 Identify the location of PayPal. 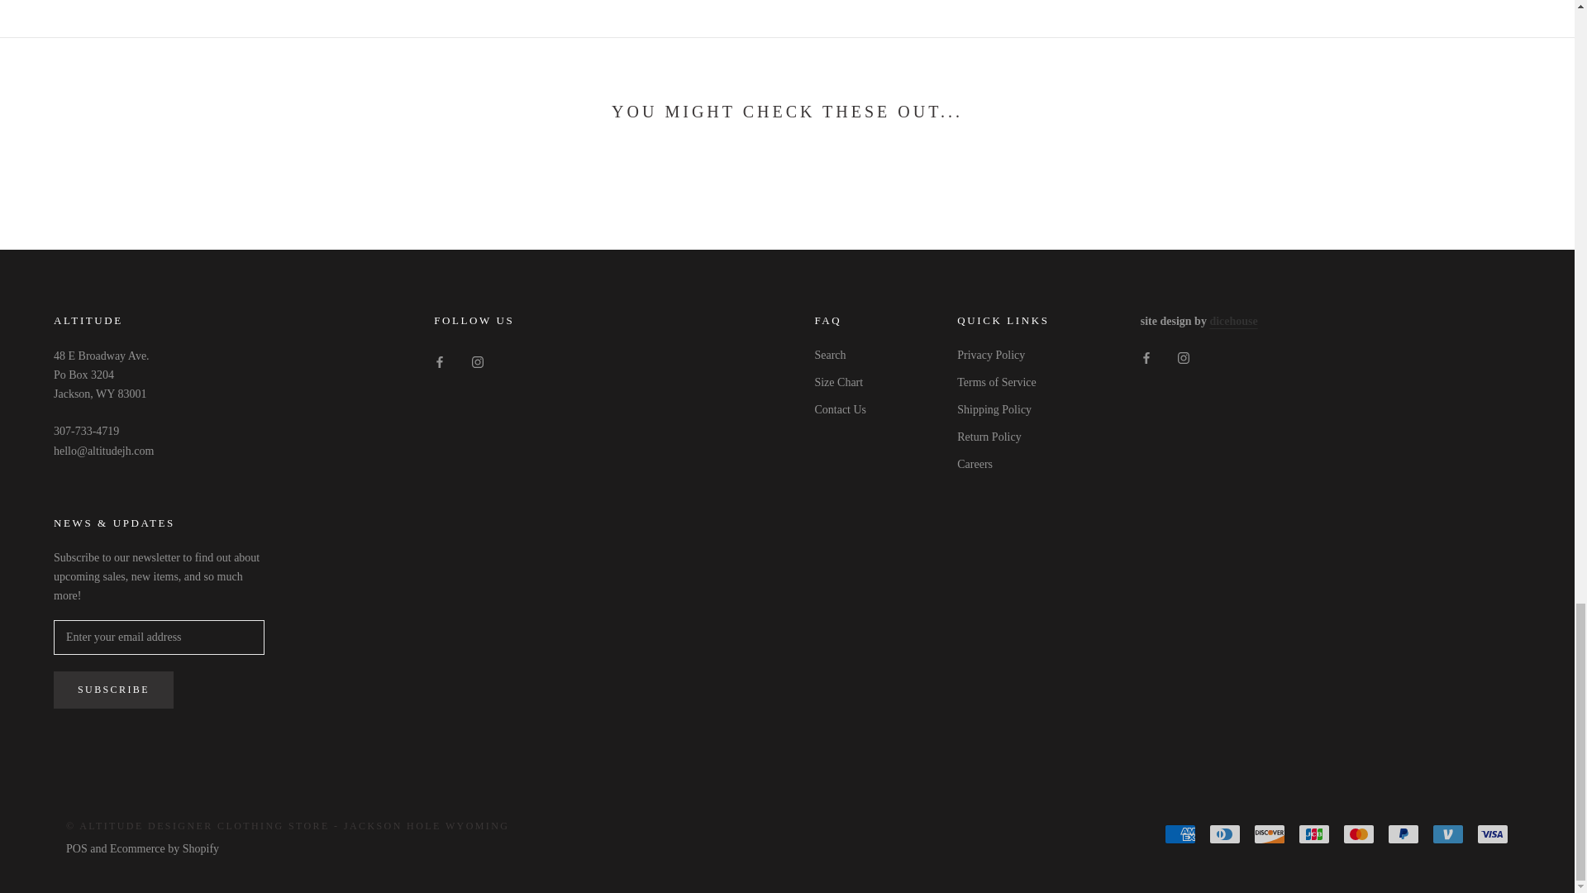
(1403, 833).